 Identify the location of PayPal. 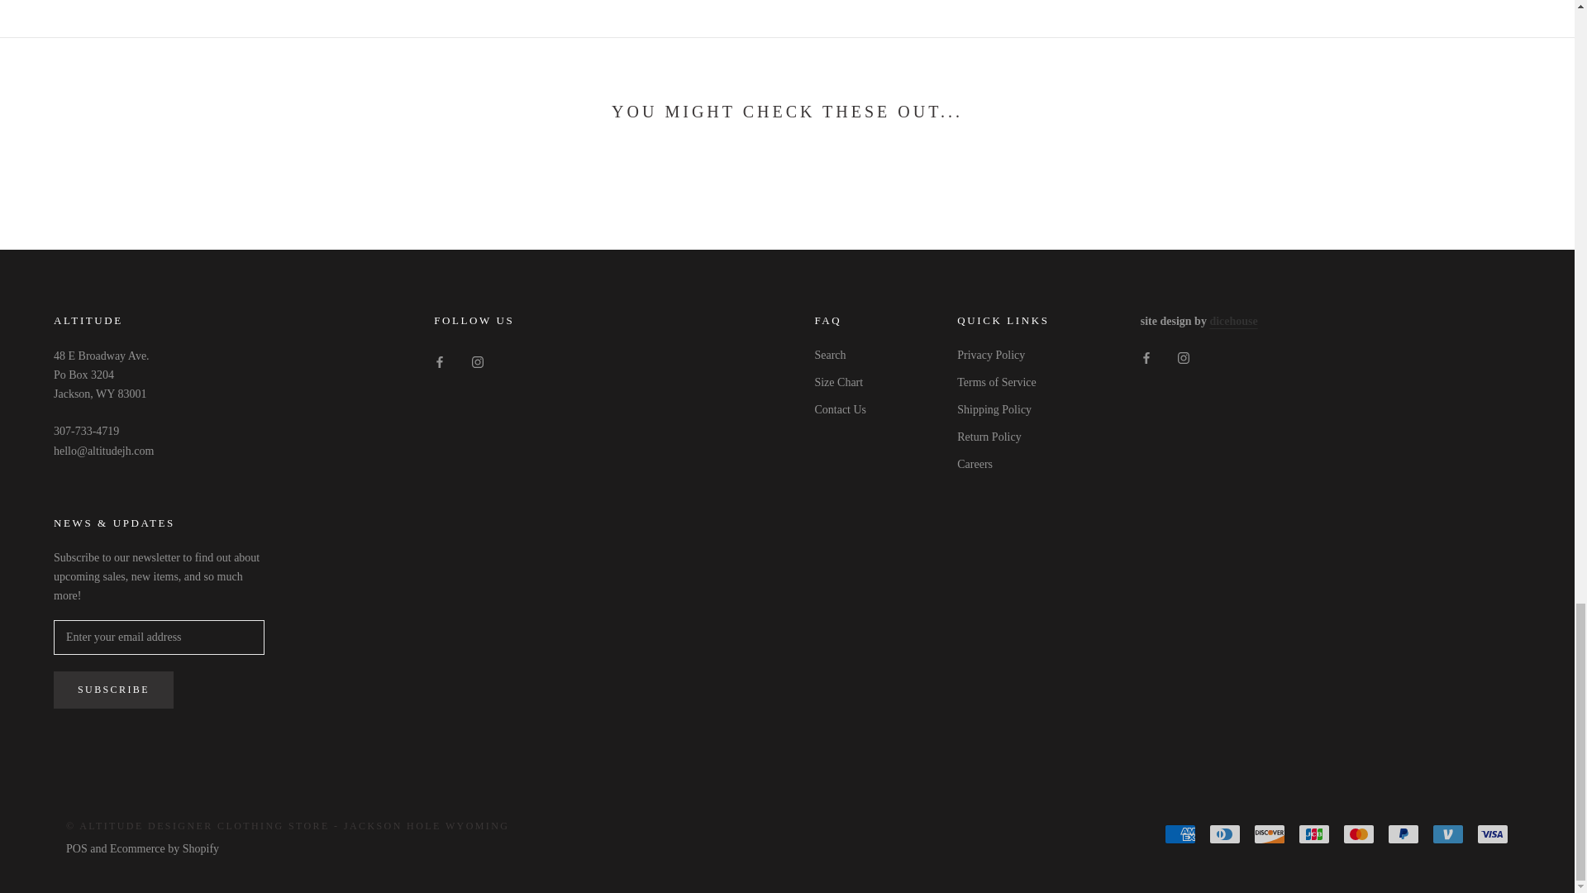
(1403, 833).